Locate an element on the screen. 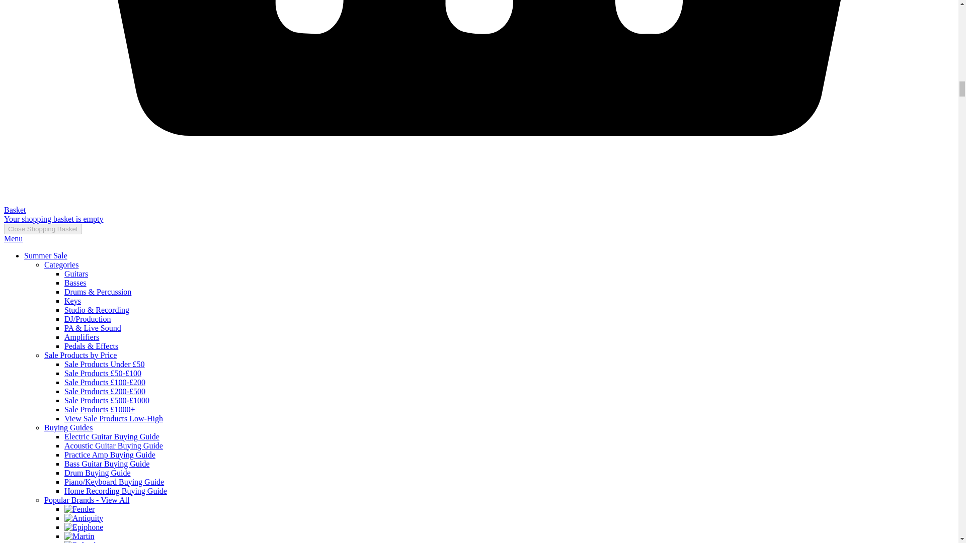  Amplifiers is located at coordinates (82, 337).